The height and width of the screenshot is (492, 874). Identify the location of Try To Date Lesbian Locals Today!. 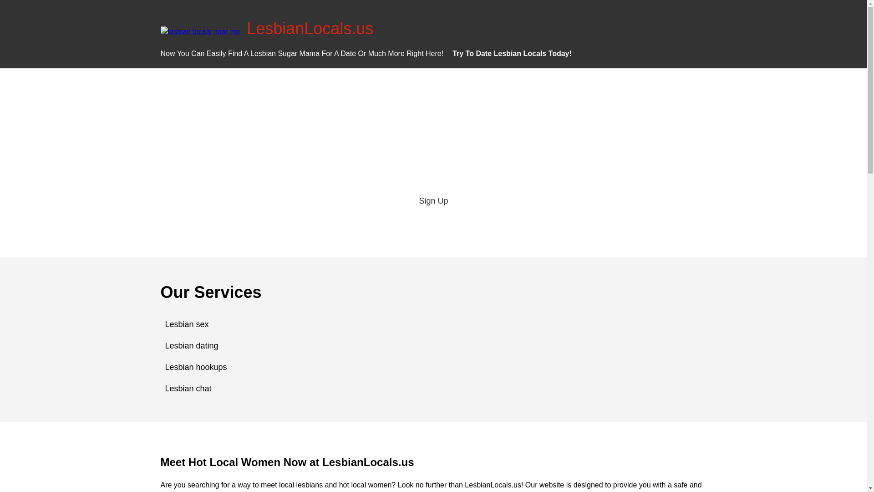
(512, 54).